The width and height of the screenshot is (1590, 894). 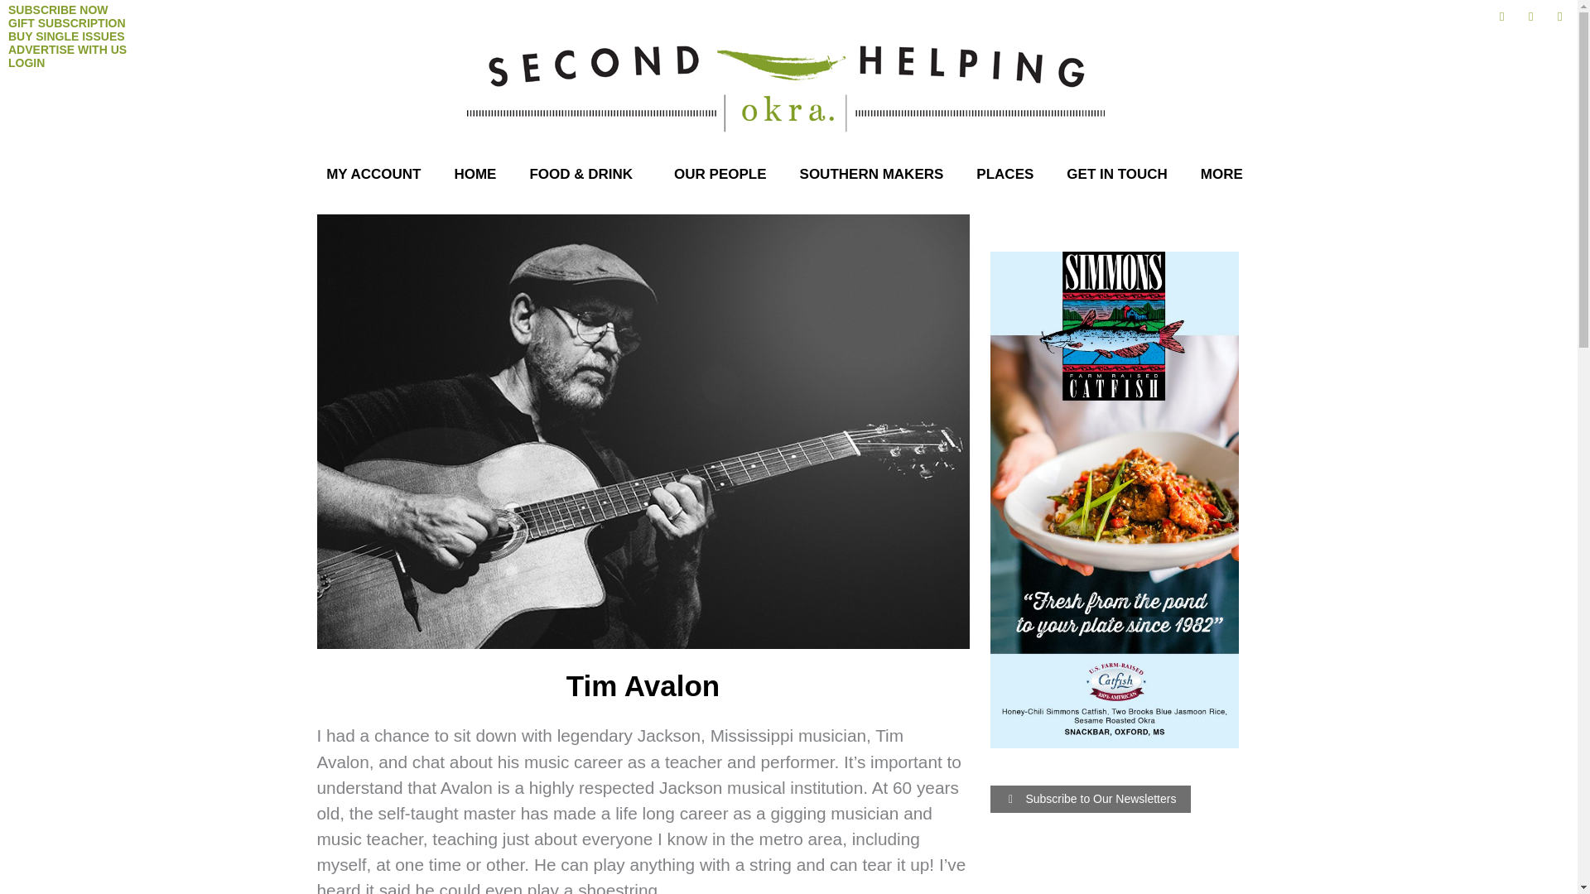 What do you see at coordinates (1226, 174) in the screenshot?
I see `MORE` at bounding box center [1226, 174].